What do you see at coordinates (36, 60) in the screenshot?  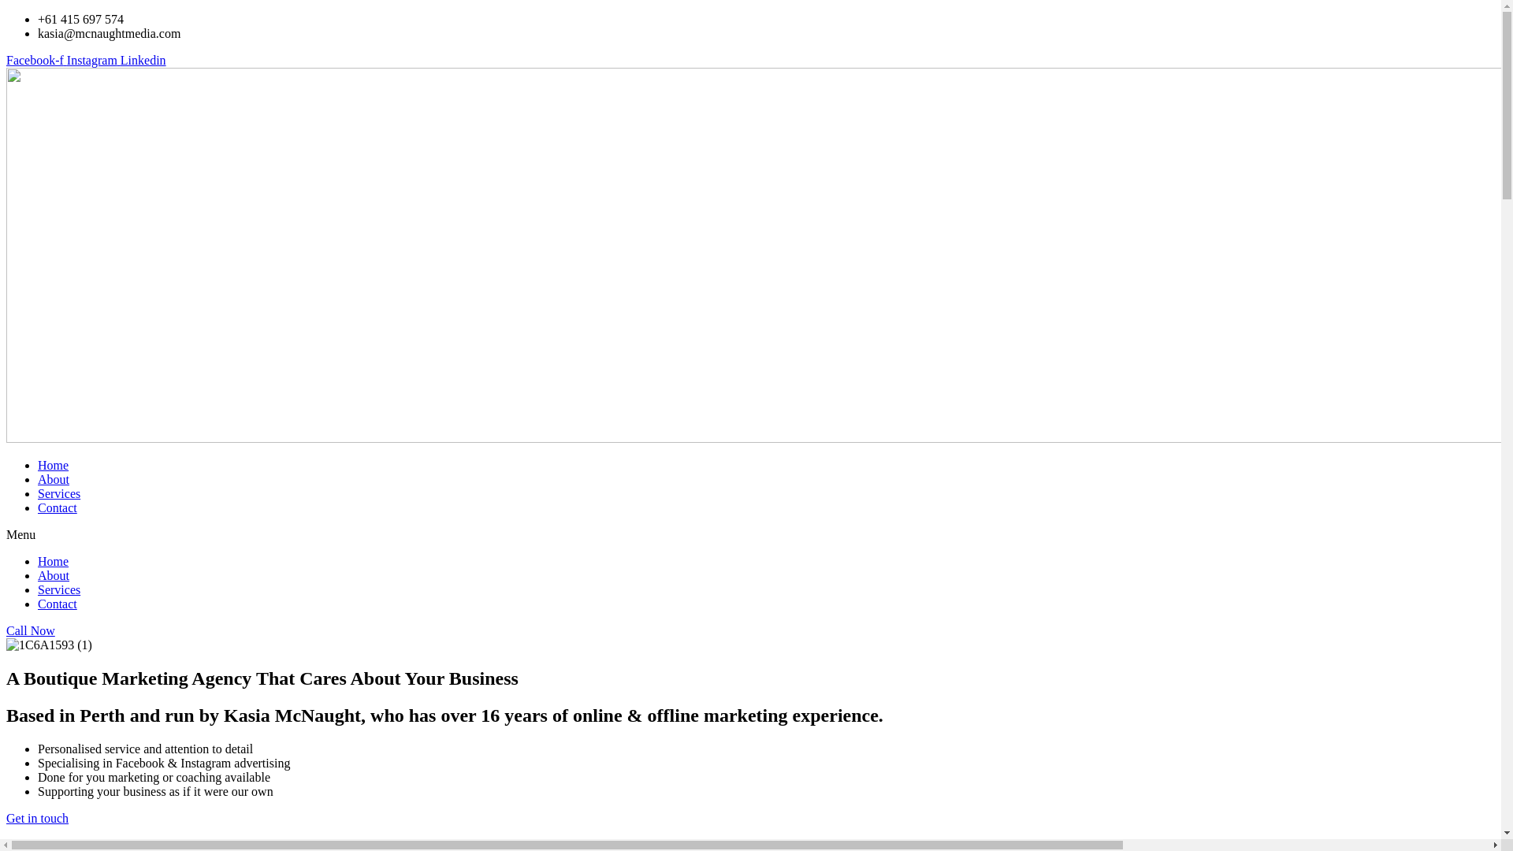 I see `Facebook-f` at bounding box center [36, 60].